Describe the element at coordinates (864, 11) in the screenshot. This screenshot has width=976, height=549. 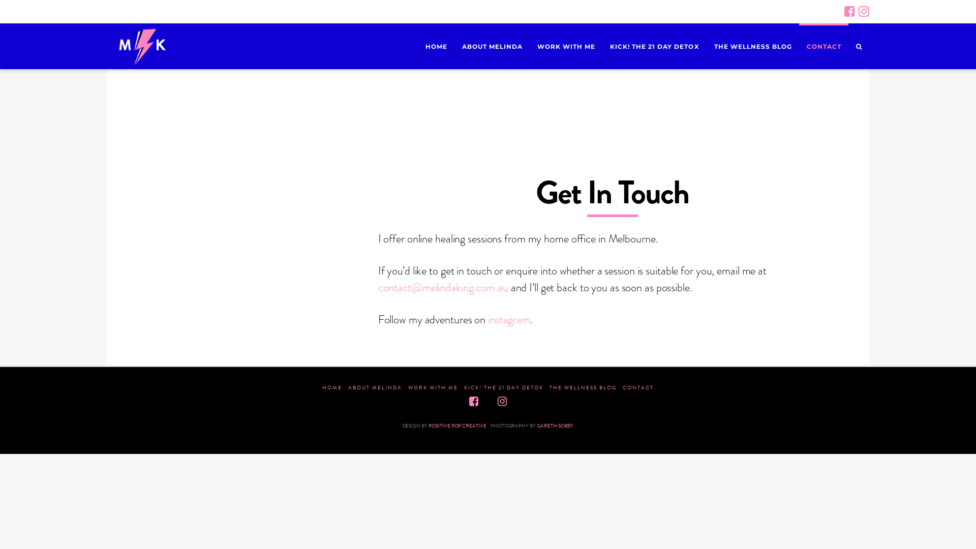
I see `Instagram` at that location.